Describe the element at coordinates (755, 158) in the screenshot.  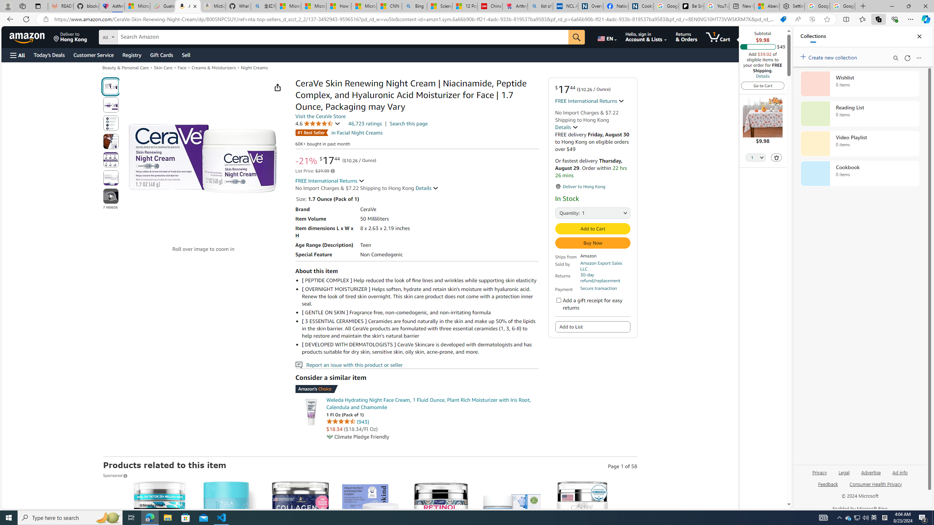
I see `Quantity Selector` at that location.